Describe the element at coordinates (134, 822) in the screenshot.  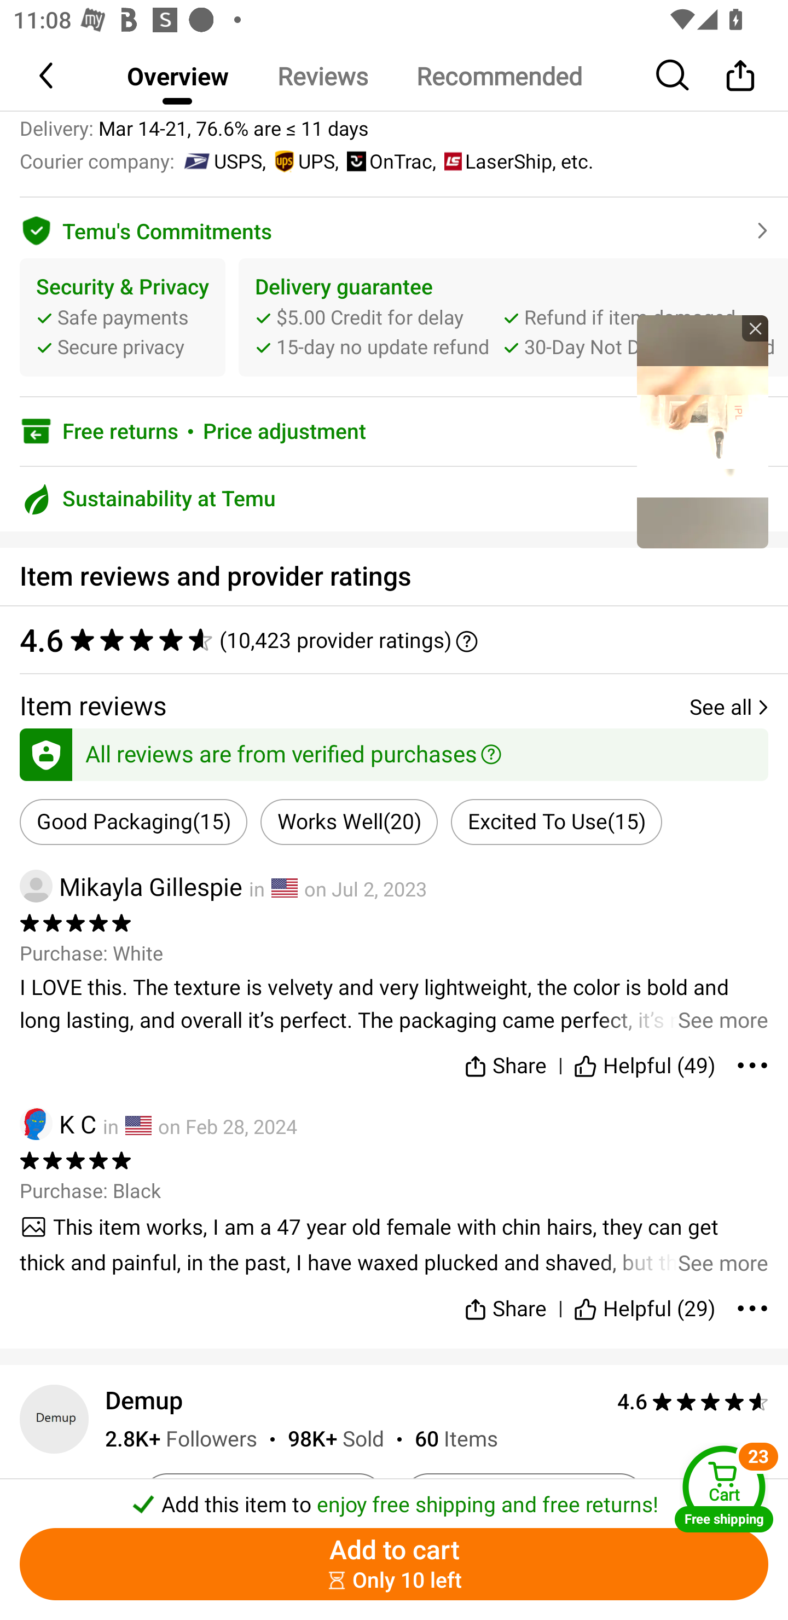
I see `Good Packaging(15)` at that location.